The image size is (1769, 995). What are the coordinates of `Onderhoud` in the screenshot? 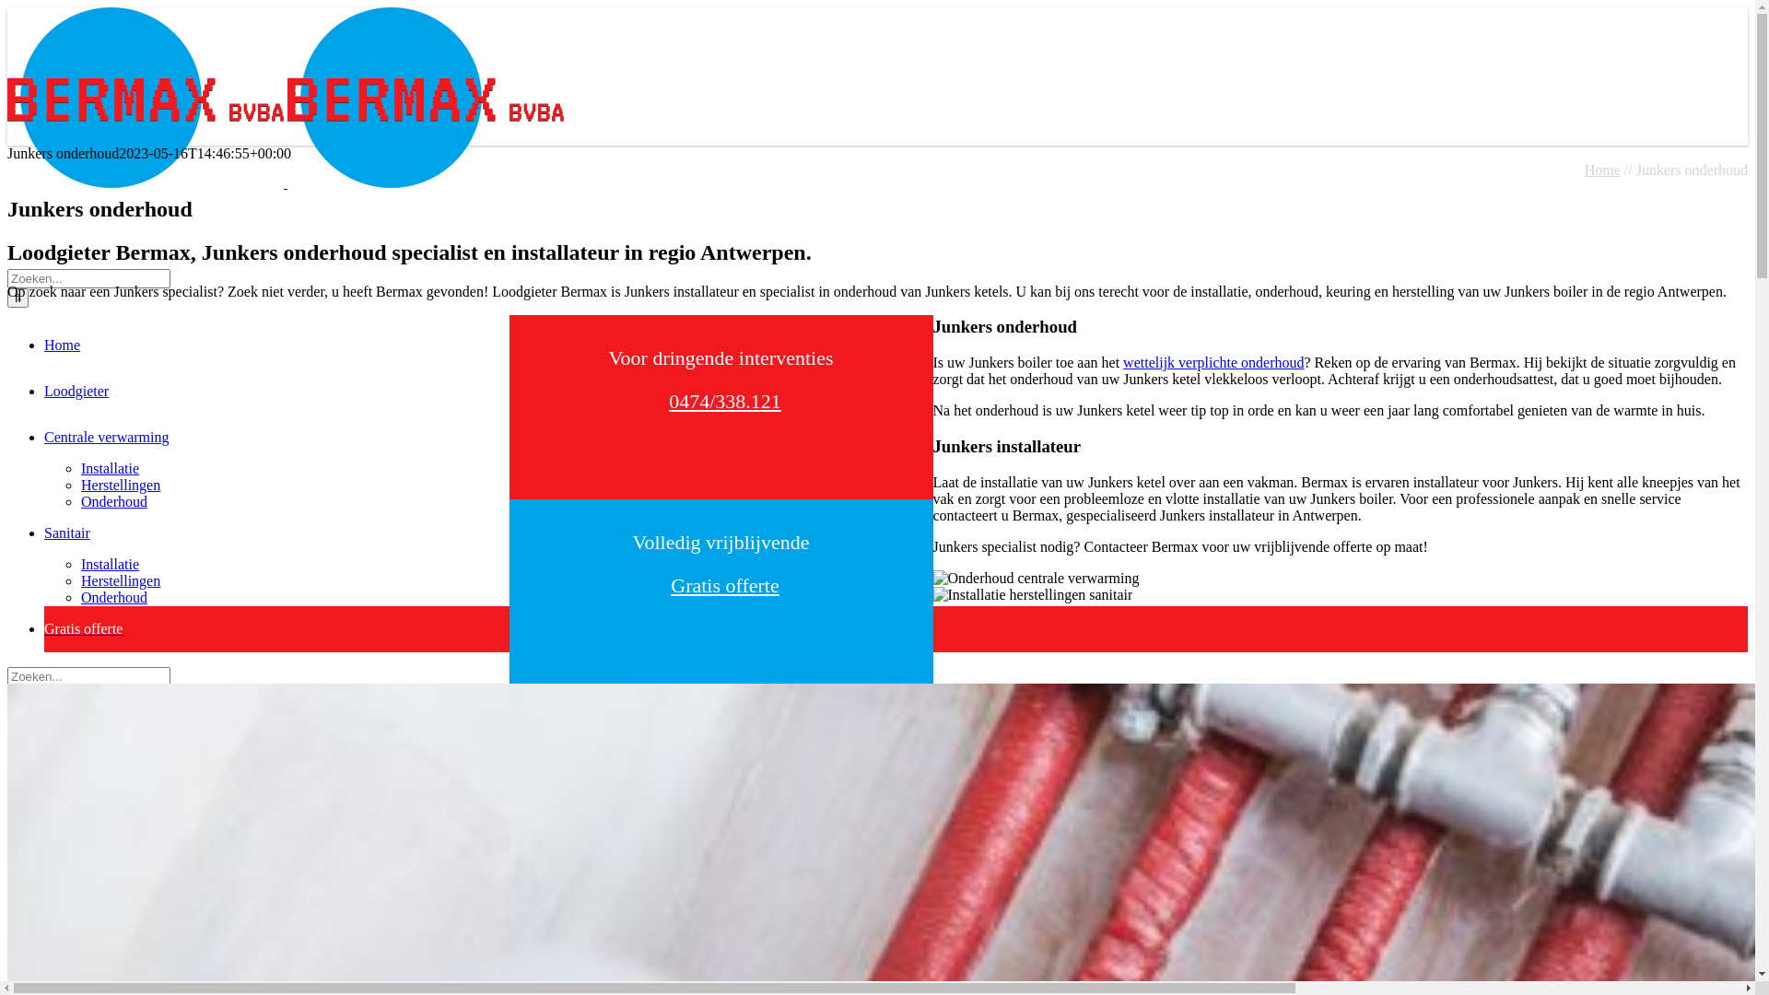 It's located at (114, 501).